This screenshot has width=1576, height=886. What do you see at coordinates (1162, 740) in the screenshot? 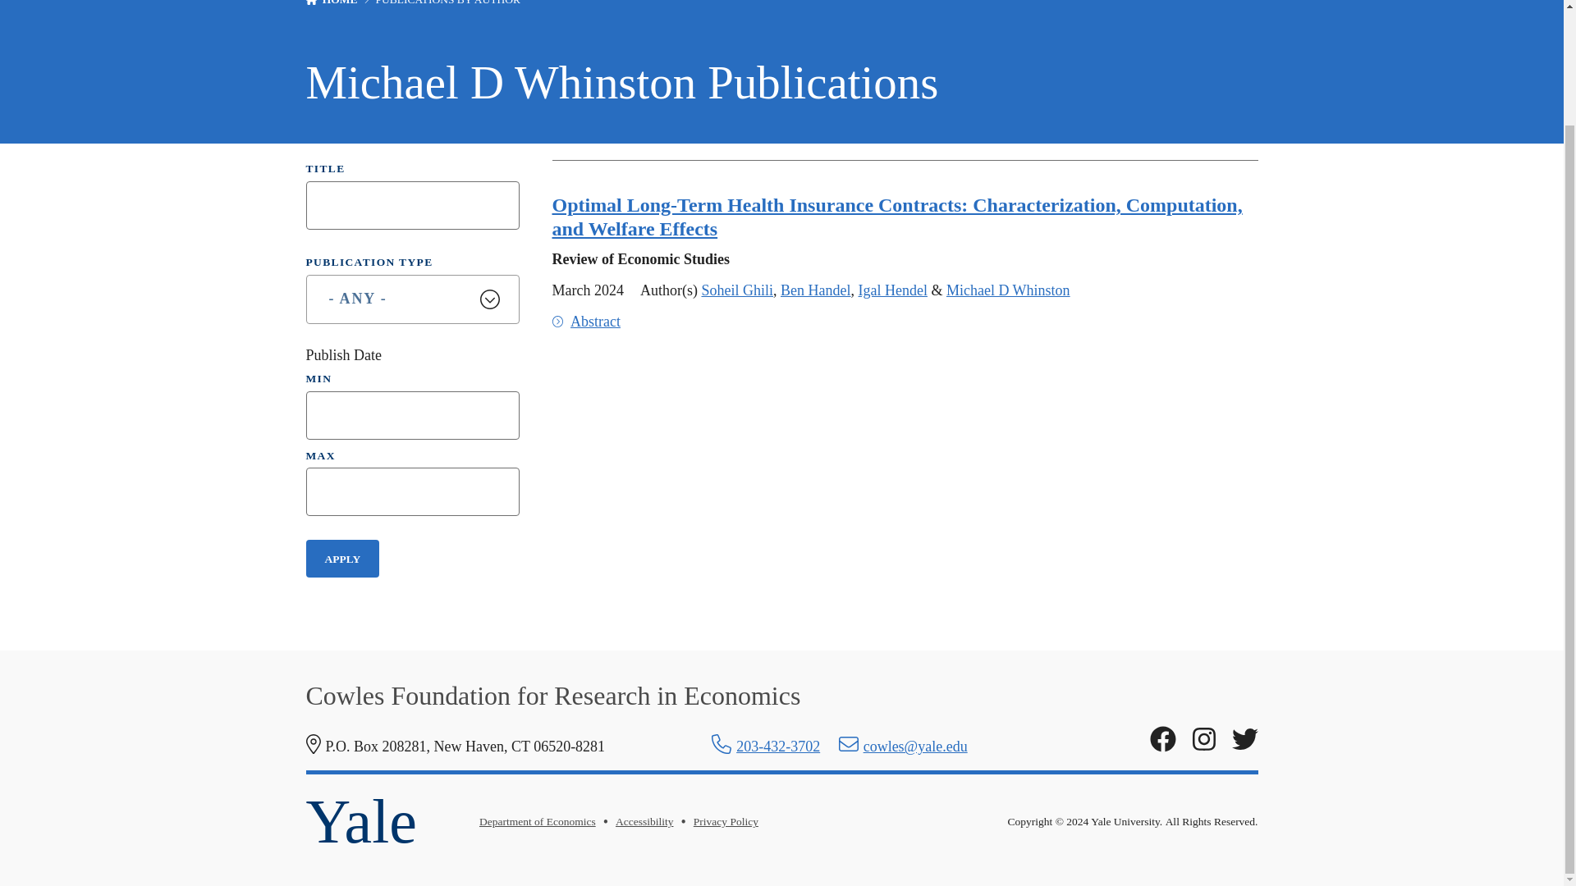
I see `Facebook` at bounding box center [1162, 740].